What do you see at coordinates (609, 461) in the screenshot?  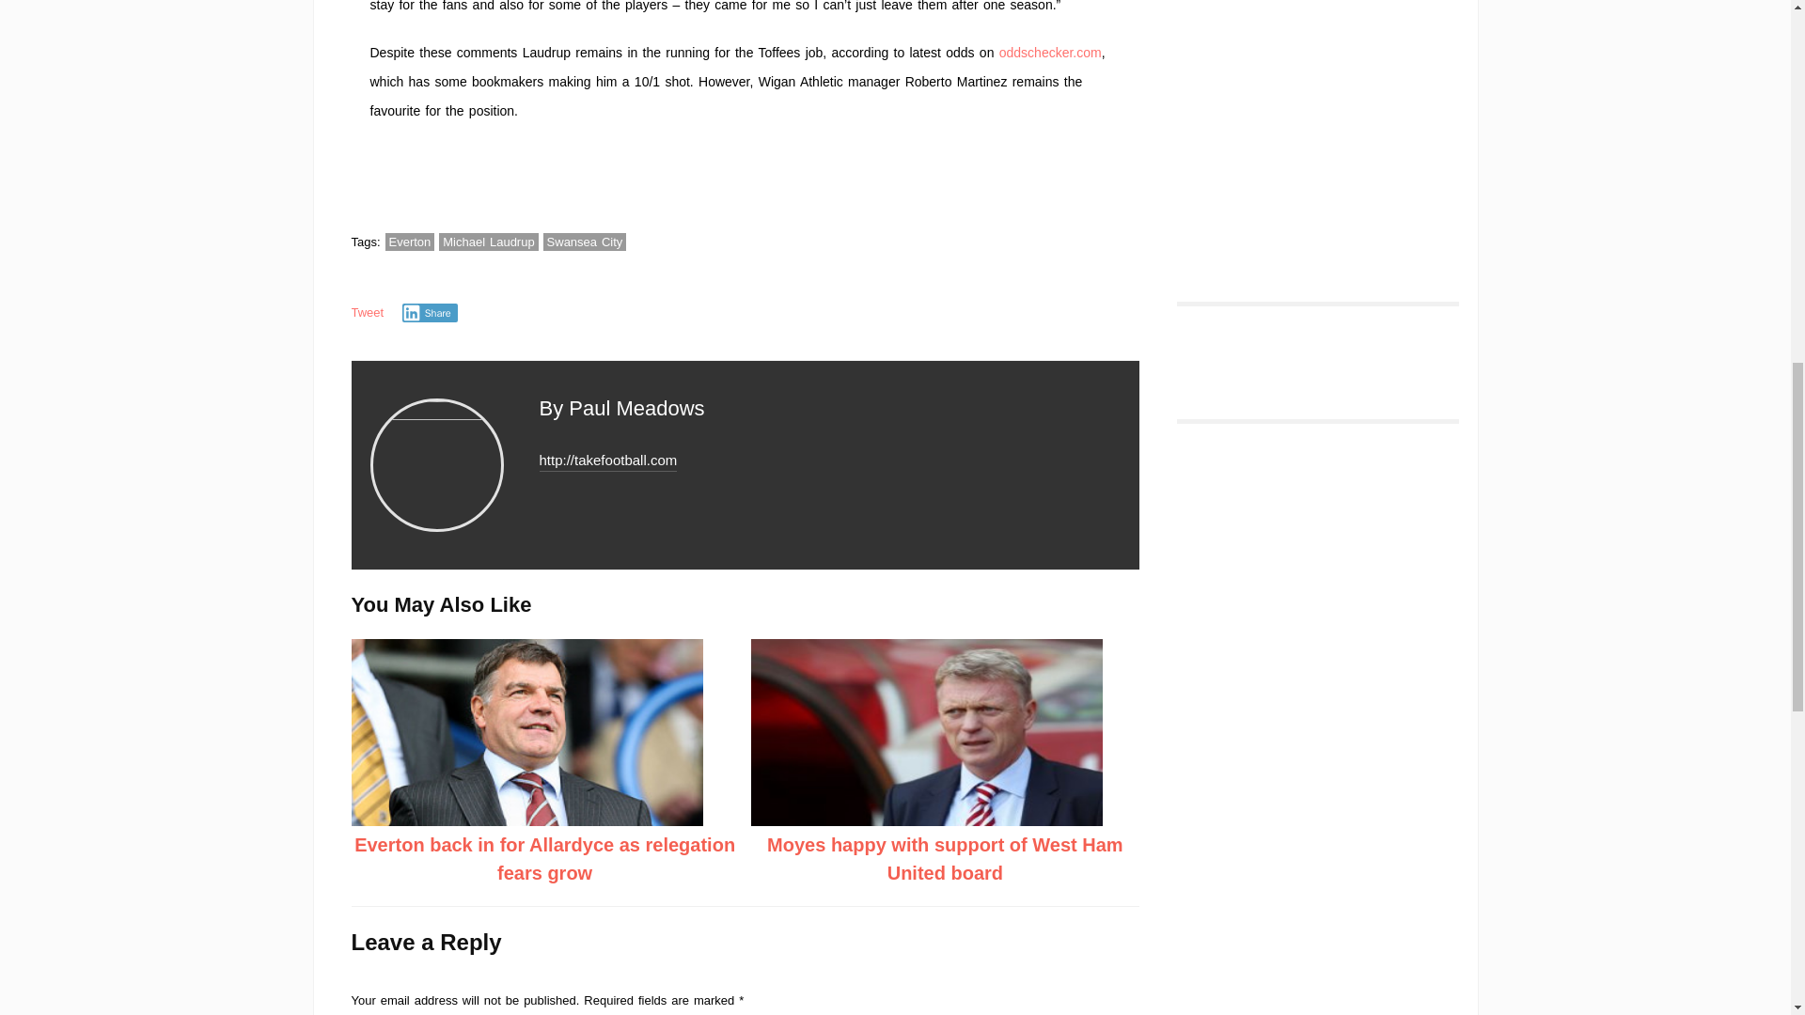 I see `Visit my Website` at bounding box center [609, 461].